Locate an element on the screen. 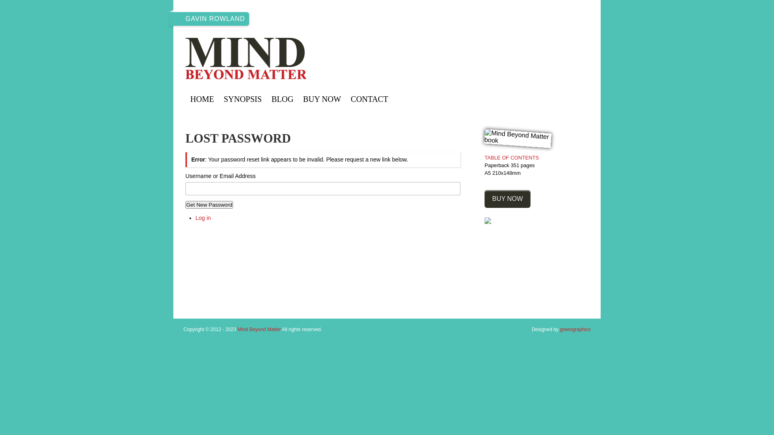  BUY NOW is located at coordinates (508, 199).